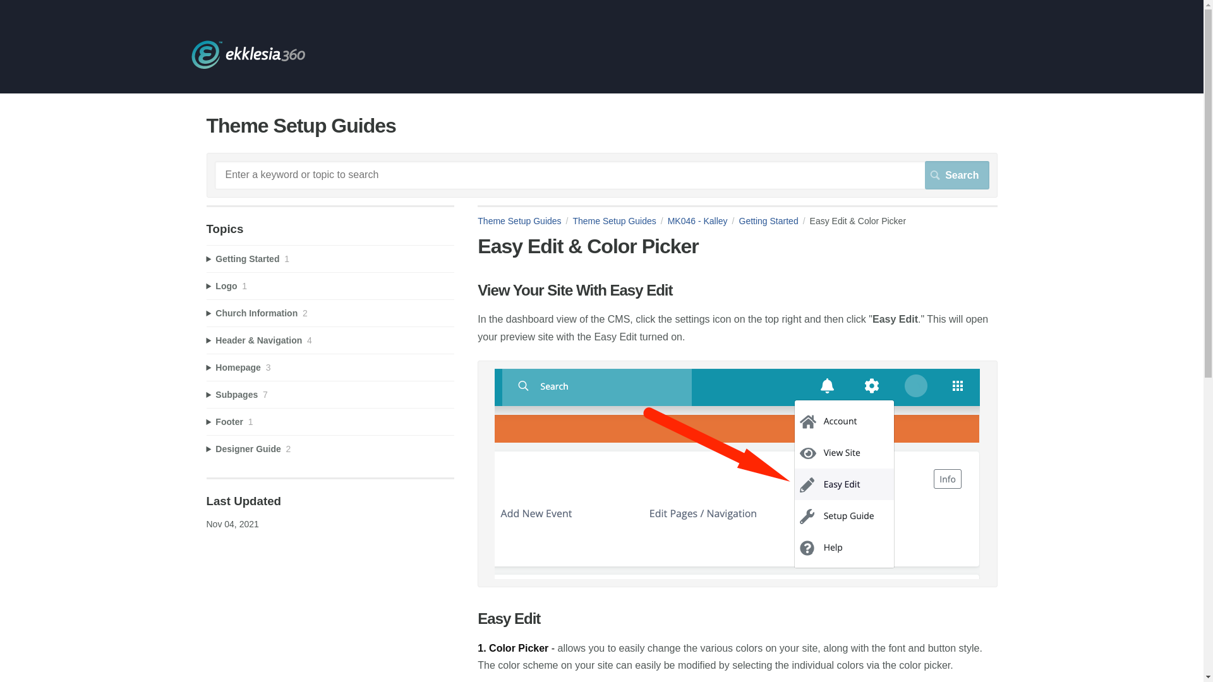 The height and width of the screenshot is (682, 1213). Describe the element at coordinates (247, 66) in the screenshot. I see `Theme Setup Guides` at that location.